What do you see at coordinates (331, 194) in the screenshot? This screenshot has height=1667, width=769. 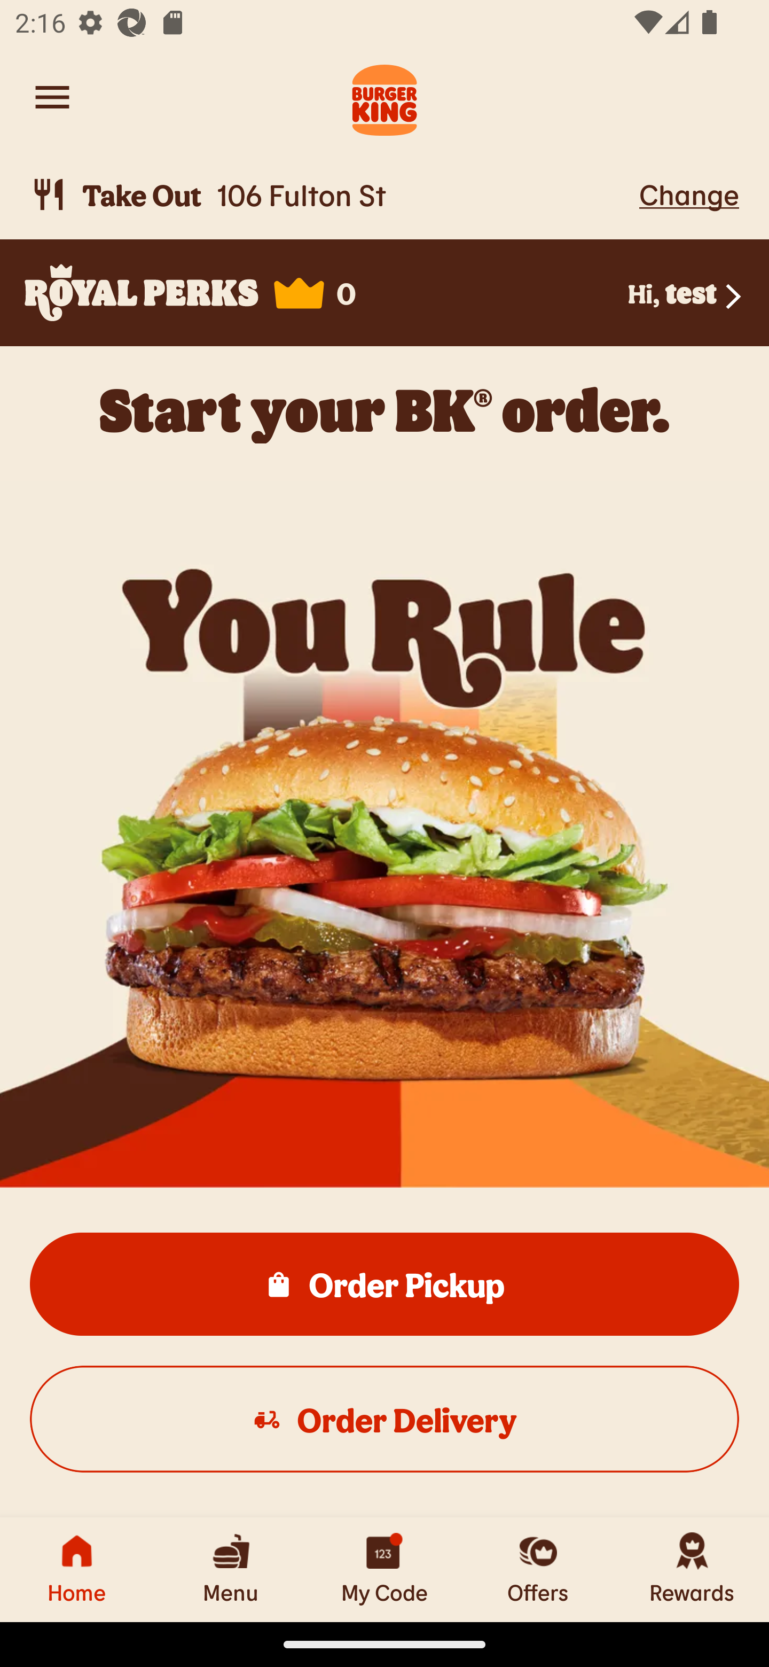 I see `Take Out, 106 Fulton St  Take Out 106 Fulton St` at bounding box center [331, 194].